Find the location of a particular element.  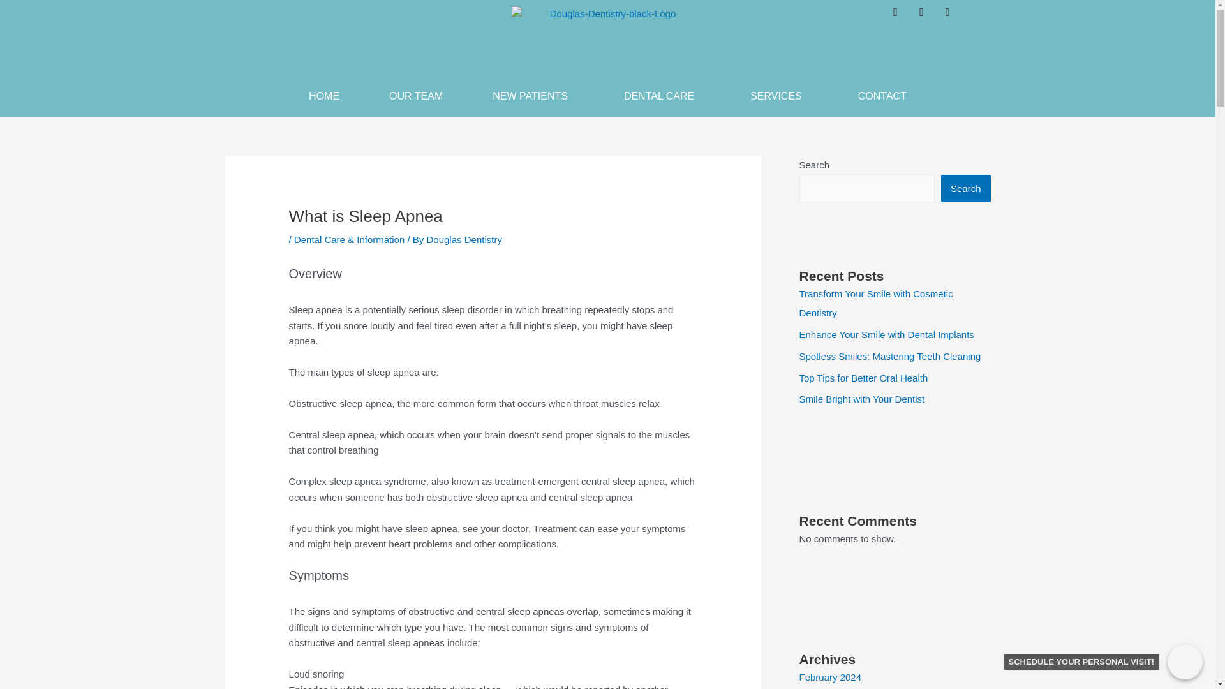

Douglas Dentistry is located at coordinates (463, 240).